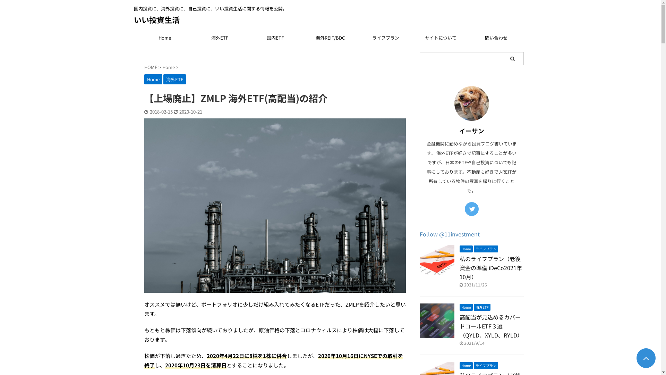 This screenshot has width=666, height=375. What do you see at coordinates (151, 67) in the screenshot?
I see `HOME` at bounding box center [151, 67].